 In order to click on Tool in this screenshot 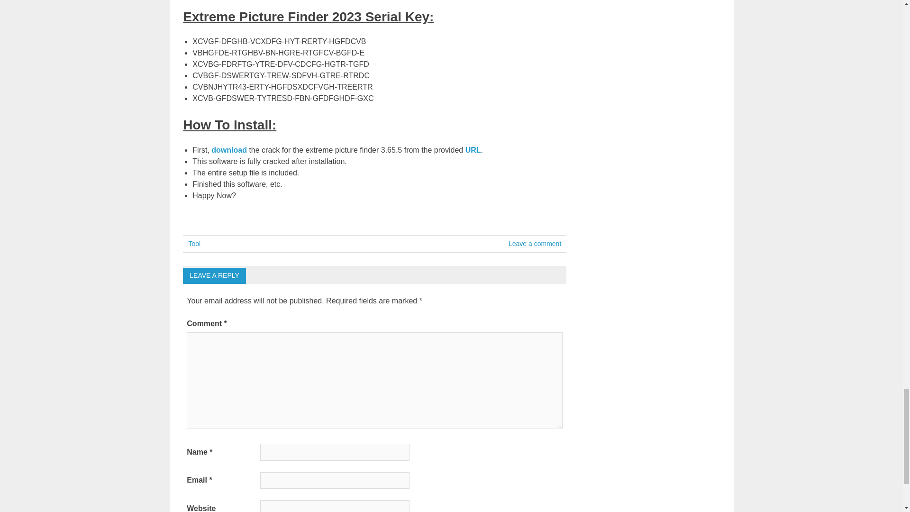, I will do `click(194, 244)`.